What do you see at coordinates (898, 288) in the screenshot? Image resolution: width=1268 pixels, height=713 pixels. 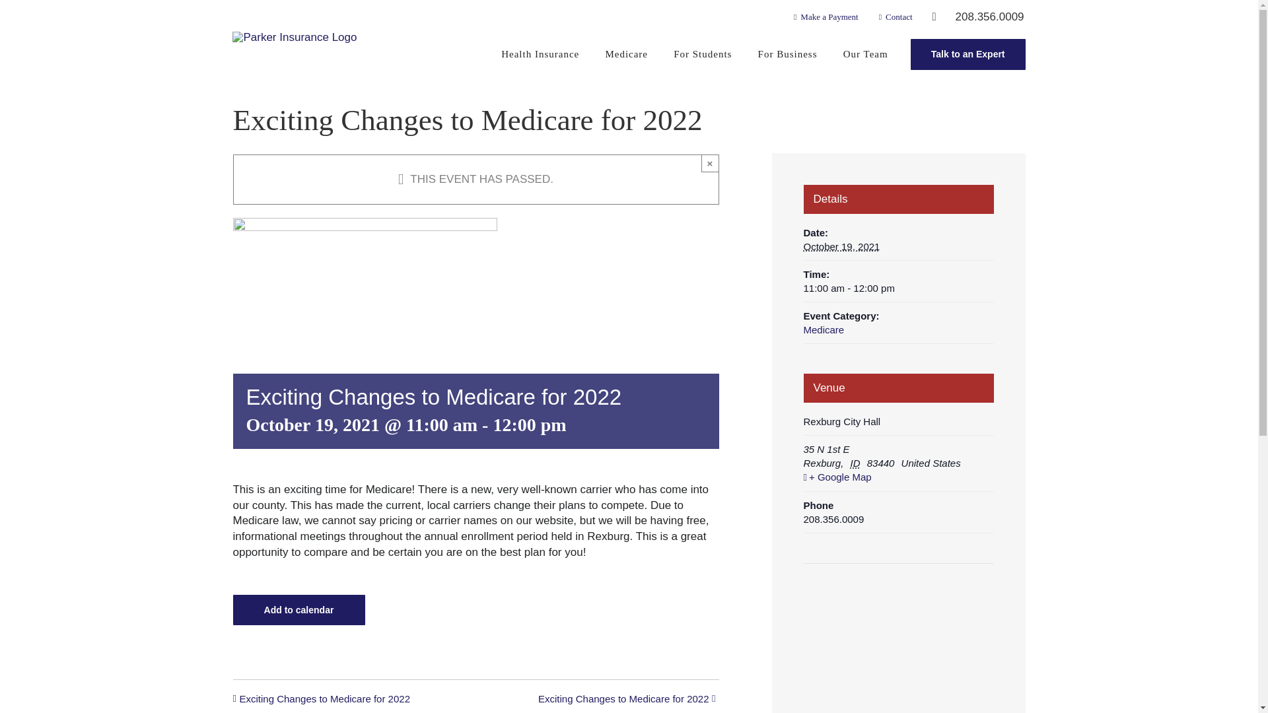 I see `2021-10-19` at bounding box center [898, 288].